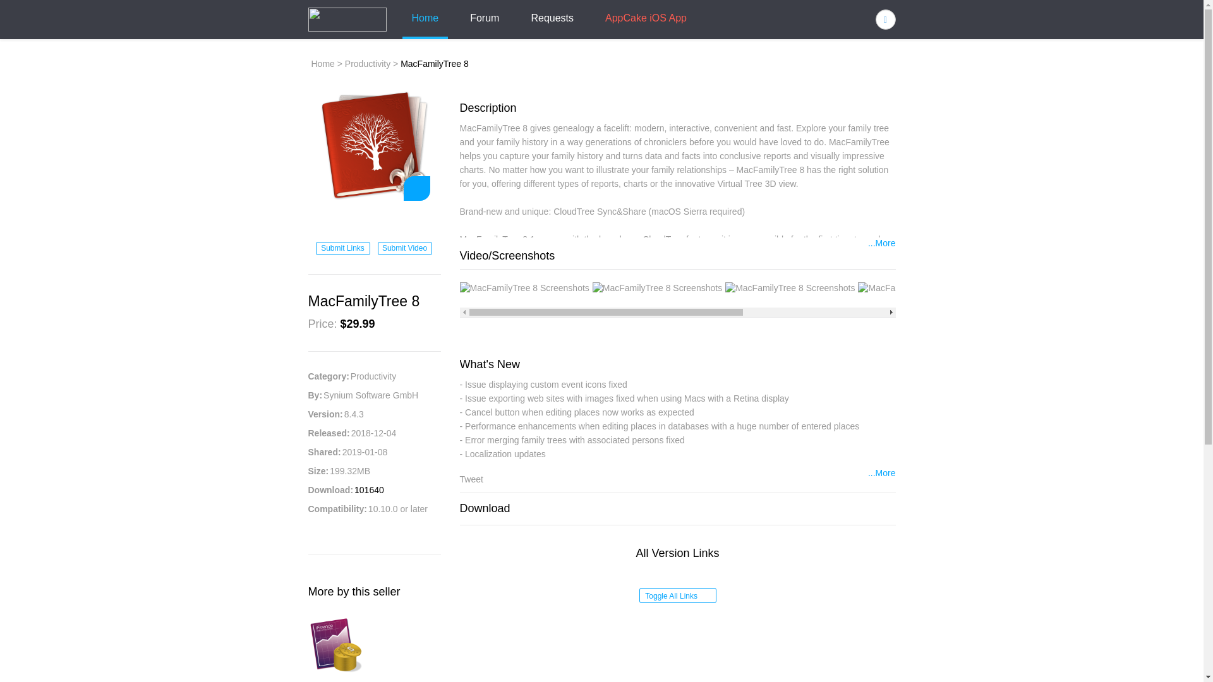  I want to click on View In iTunes, so click(374, 222).